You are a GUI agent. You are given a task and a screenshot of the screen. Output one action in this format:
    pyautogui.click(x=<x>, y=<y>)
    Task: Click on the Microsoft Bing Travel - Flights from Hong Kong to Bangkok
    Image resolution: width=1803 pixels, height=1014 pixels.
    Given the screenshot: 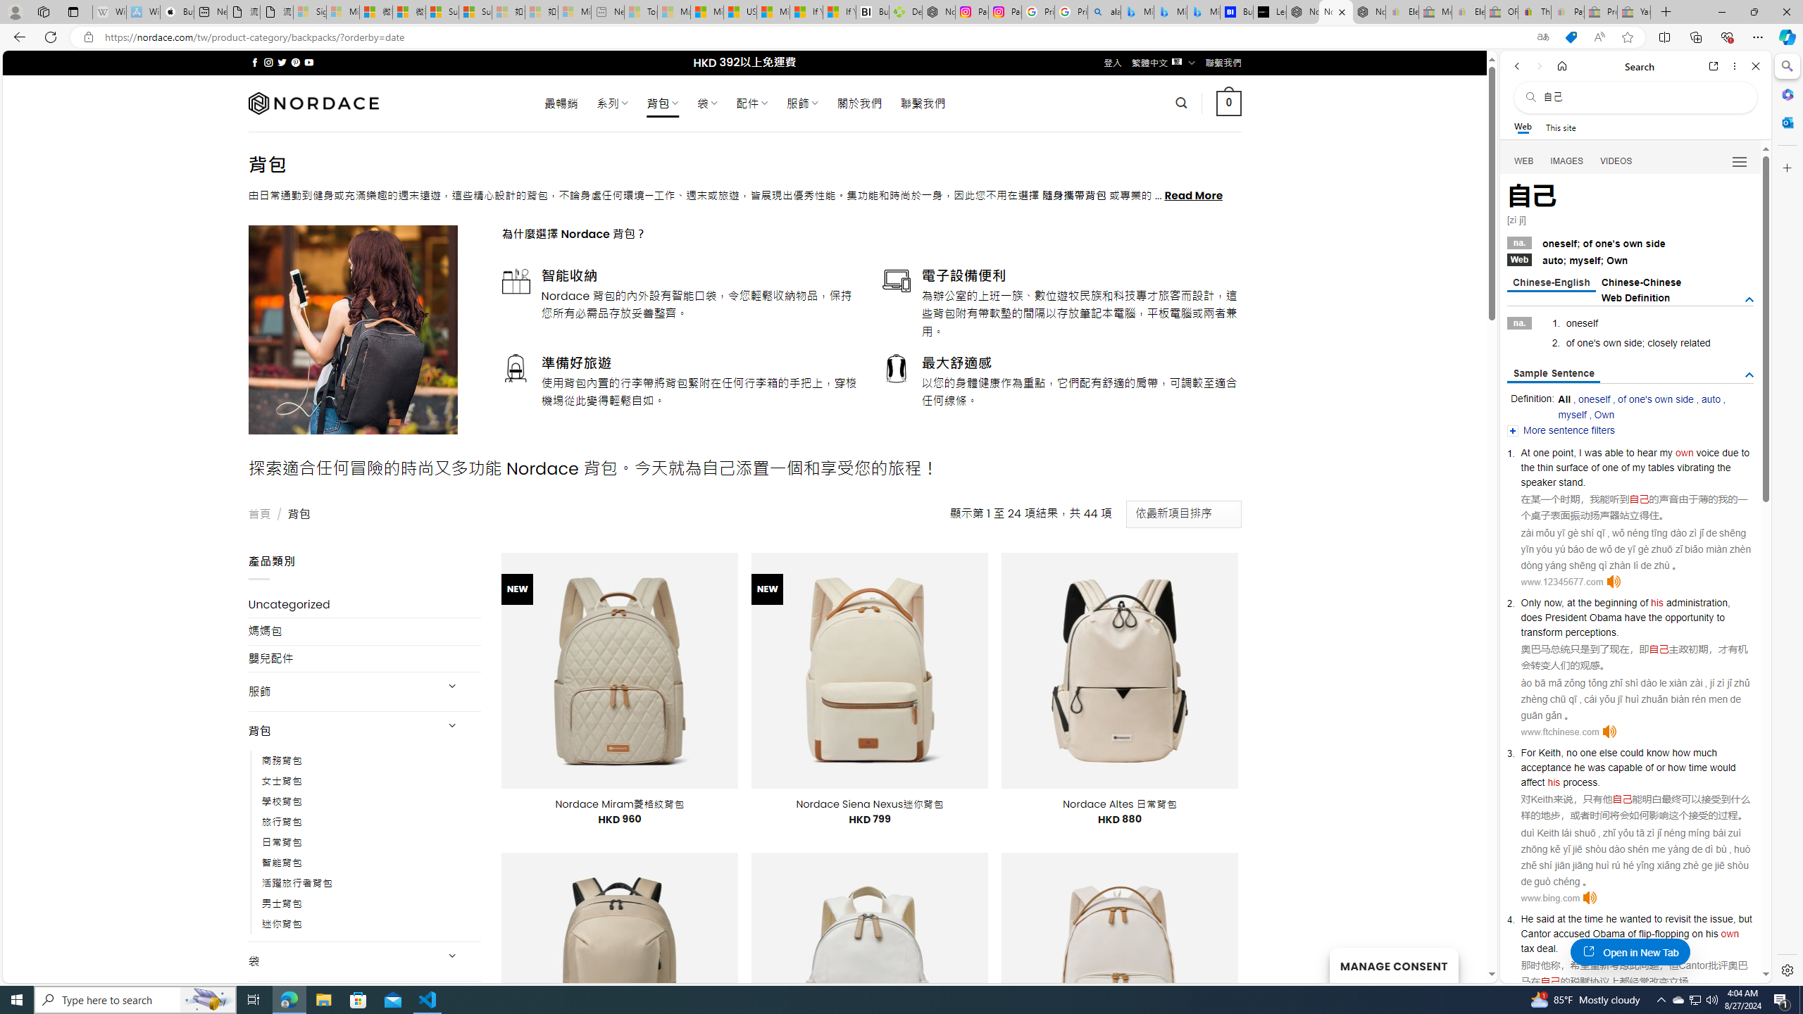 What is the action you would take?
    pyautogui.click(x=1137, y=12)
    